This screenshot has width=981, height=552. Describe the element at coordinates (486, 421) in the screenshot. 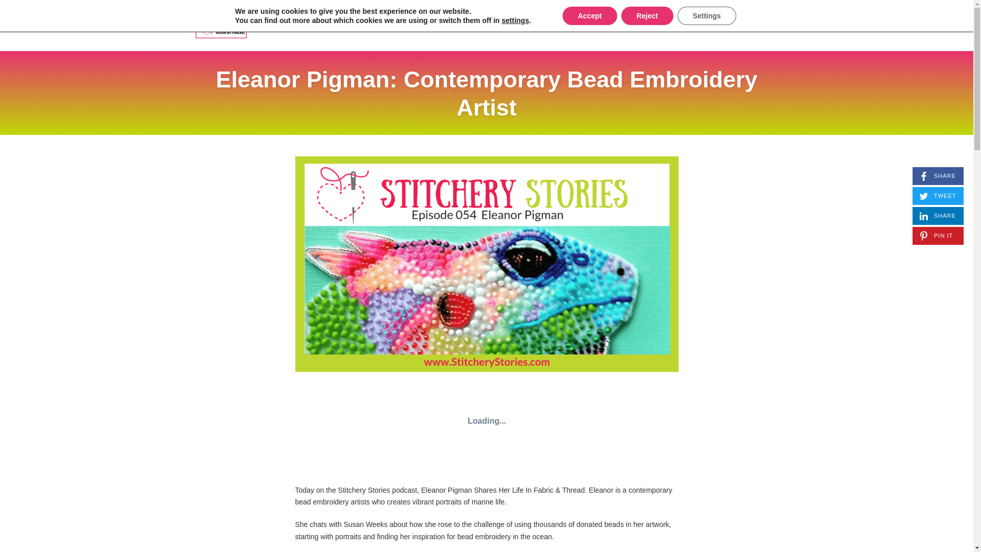

I see `REVIEWS` at that location.